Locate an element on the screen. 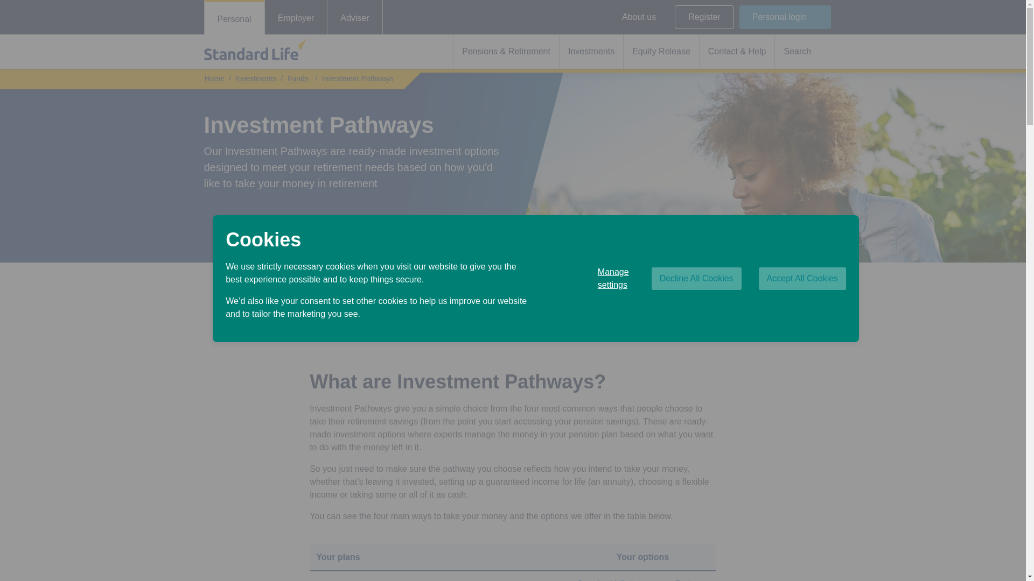  Decline All Cookies is located at coordinates (696, 278).